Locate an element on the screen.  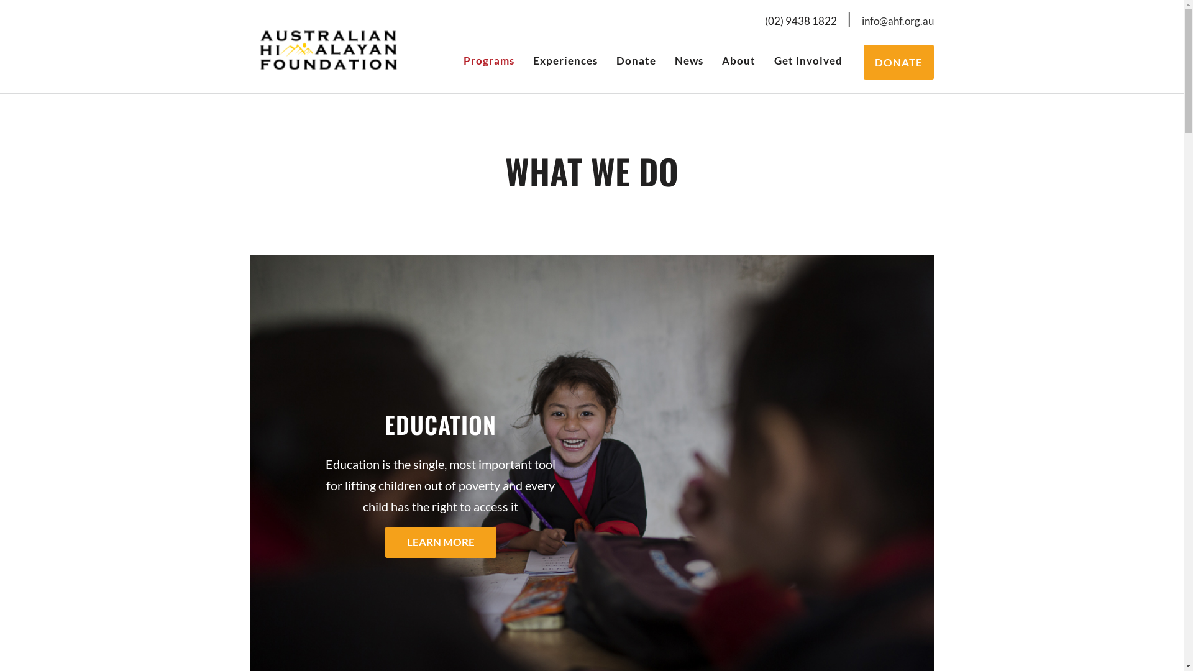
LEARN MORE is located at coordinates (441, 542).